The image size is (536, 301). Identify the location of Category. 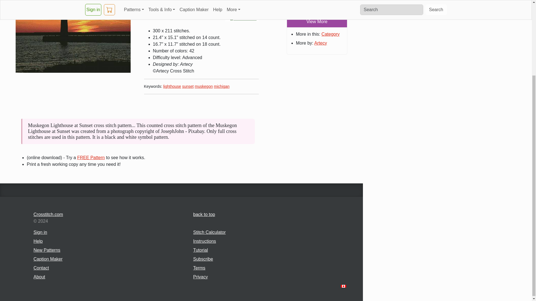
(331, 34).